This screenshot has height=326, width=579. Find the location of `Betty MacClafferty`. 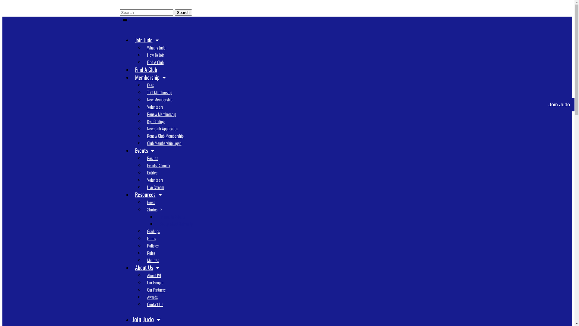

Betty MacClafferty is located at coordinates (174, 224).